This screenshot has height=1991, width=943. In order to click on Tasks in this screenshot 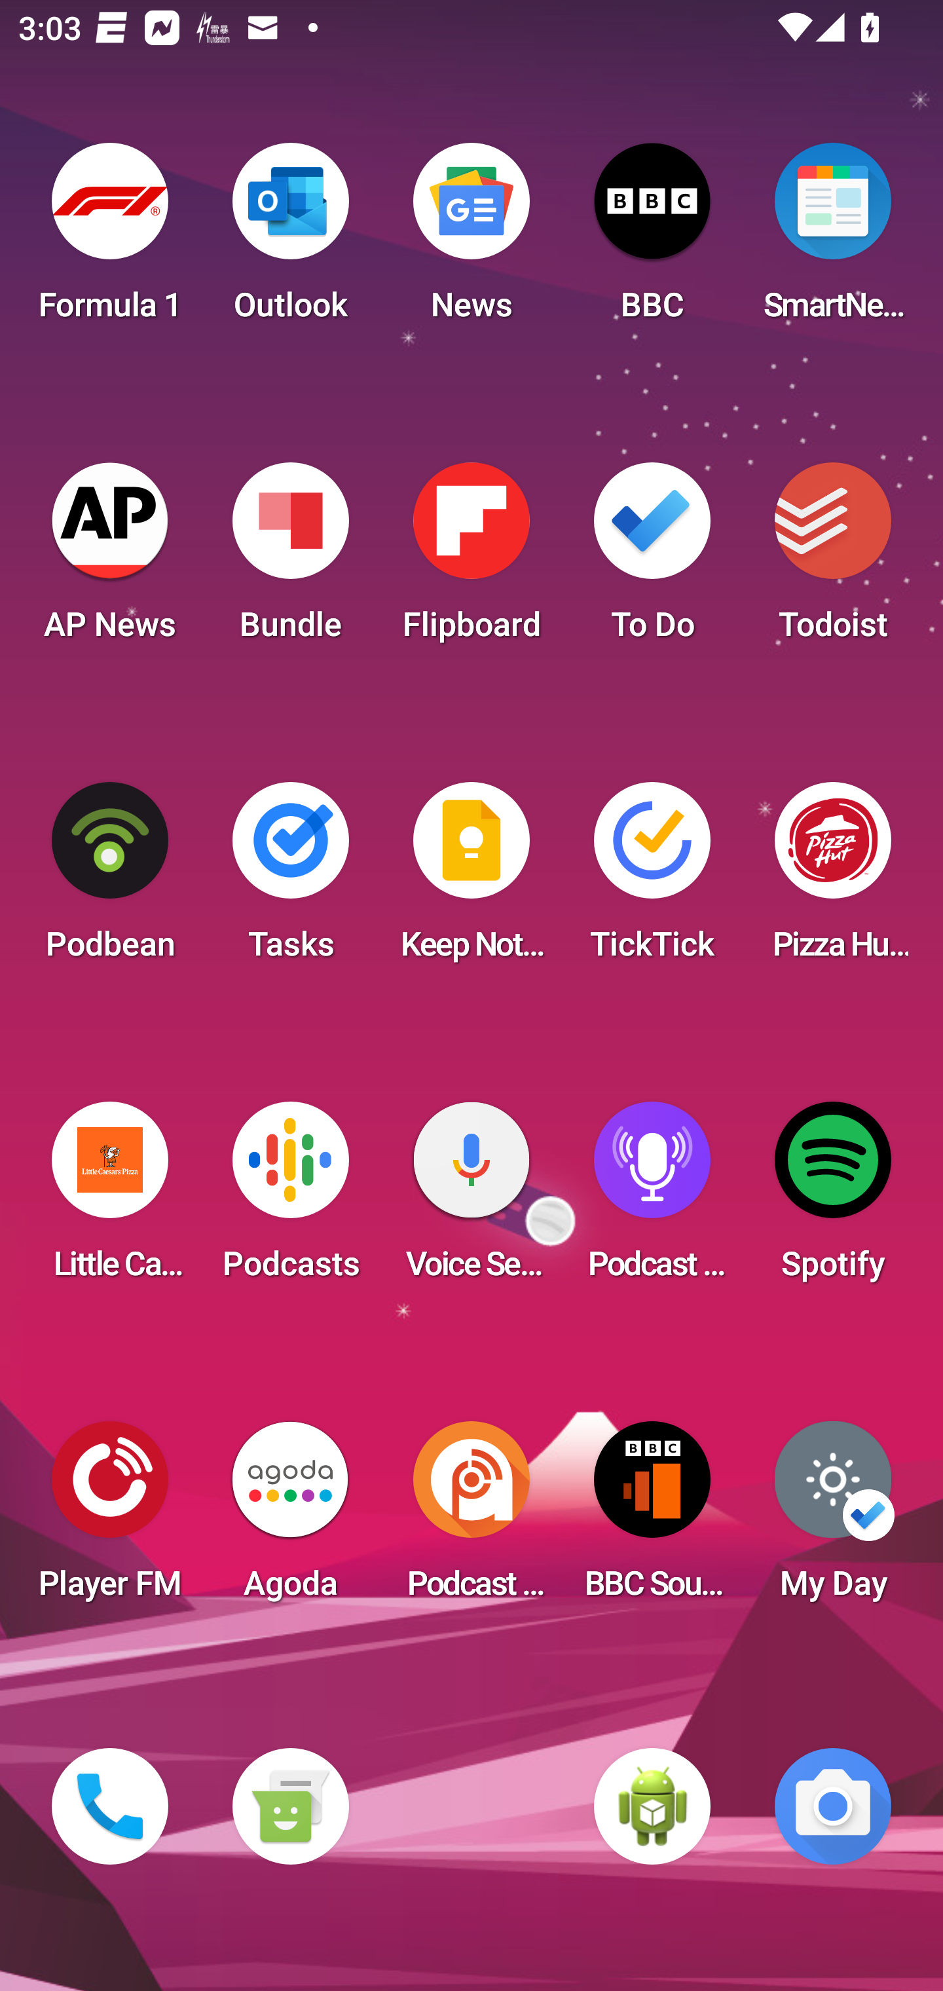, I will do `click(290, 879)`.